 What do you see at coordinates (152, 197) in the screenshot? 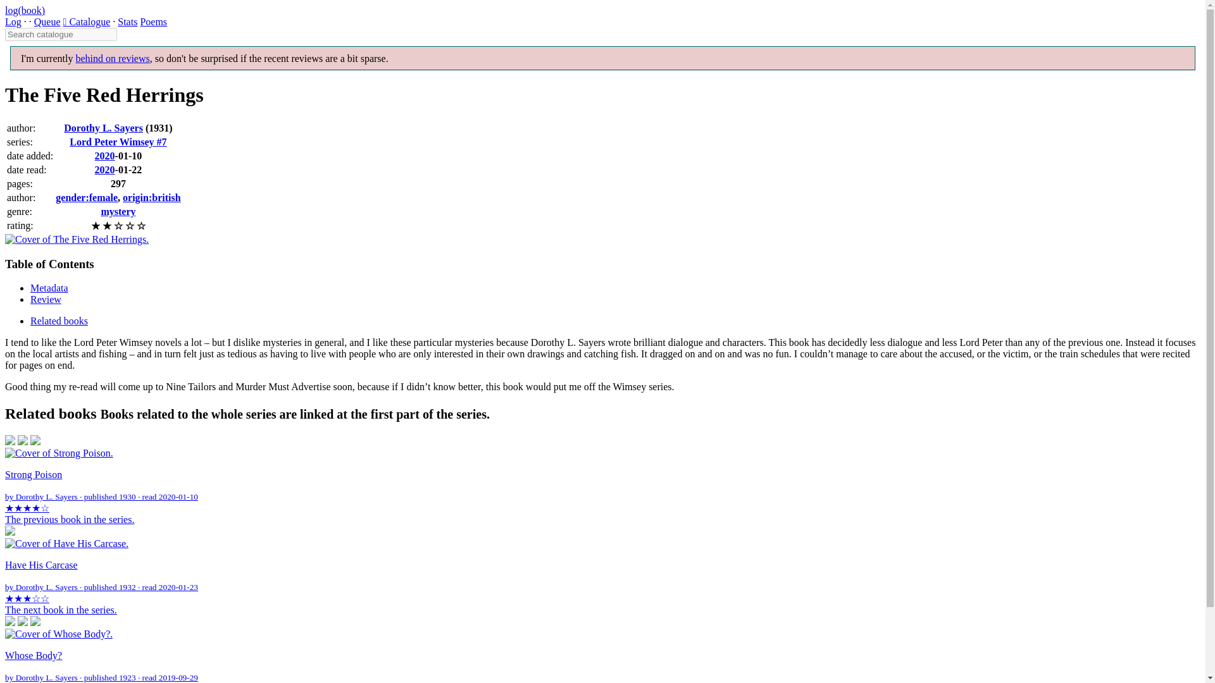
I see `origin:british` at bounding box center [152, 197].